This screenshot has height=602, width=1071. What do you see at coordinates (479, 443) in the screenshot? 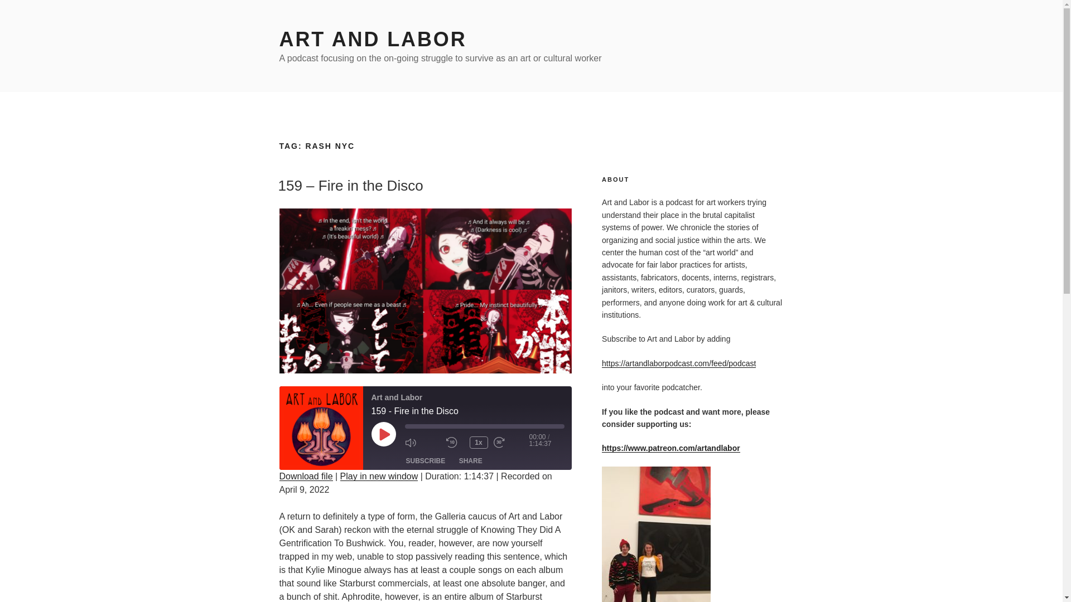
I see `1x` at bounding box center [479, 443].